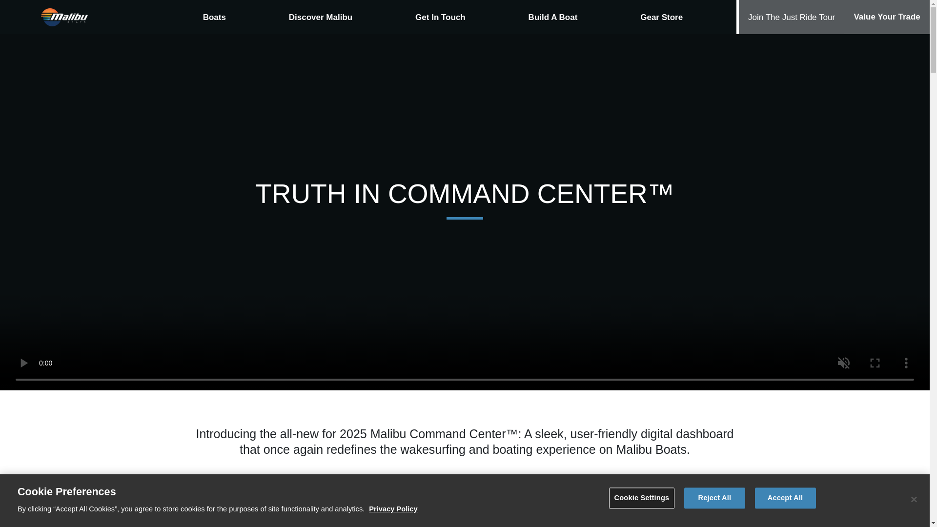 The height and width of the screenshot is (527, 937). What do you see at coordinates (215, 17) in the screenshot?
I see `Boats` at bounding box center [215, 17].